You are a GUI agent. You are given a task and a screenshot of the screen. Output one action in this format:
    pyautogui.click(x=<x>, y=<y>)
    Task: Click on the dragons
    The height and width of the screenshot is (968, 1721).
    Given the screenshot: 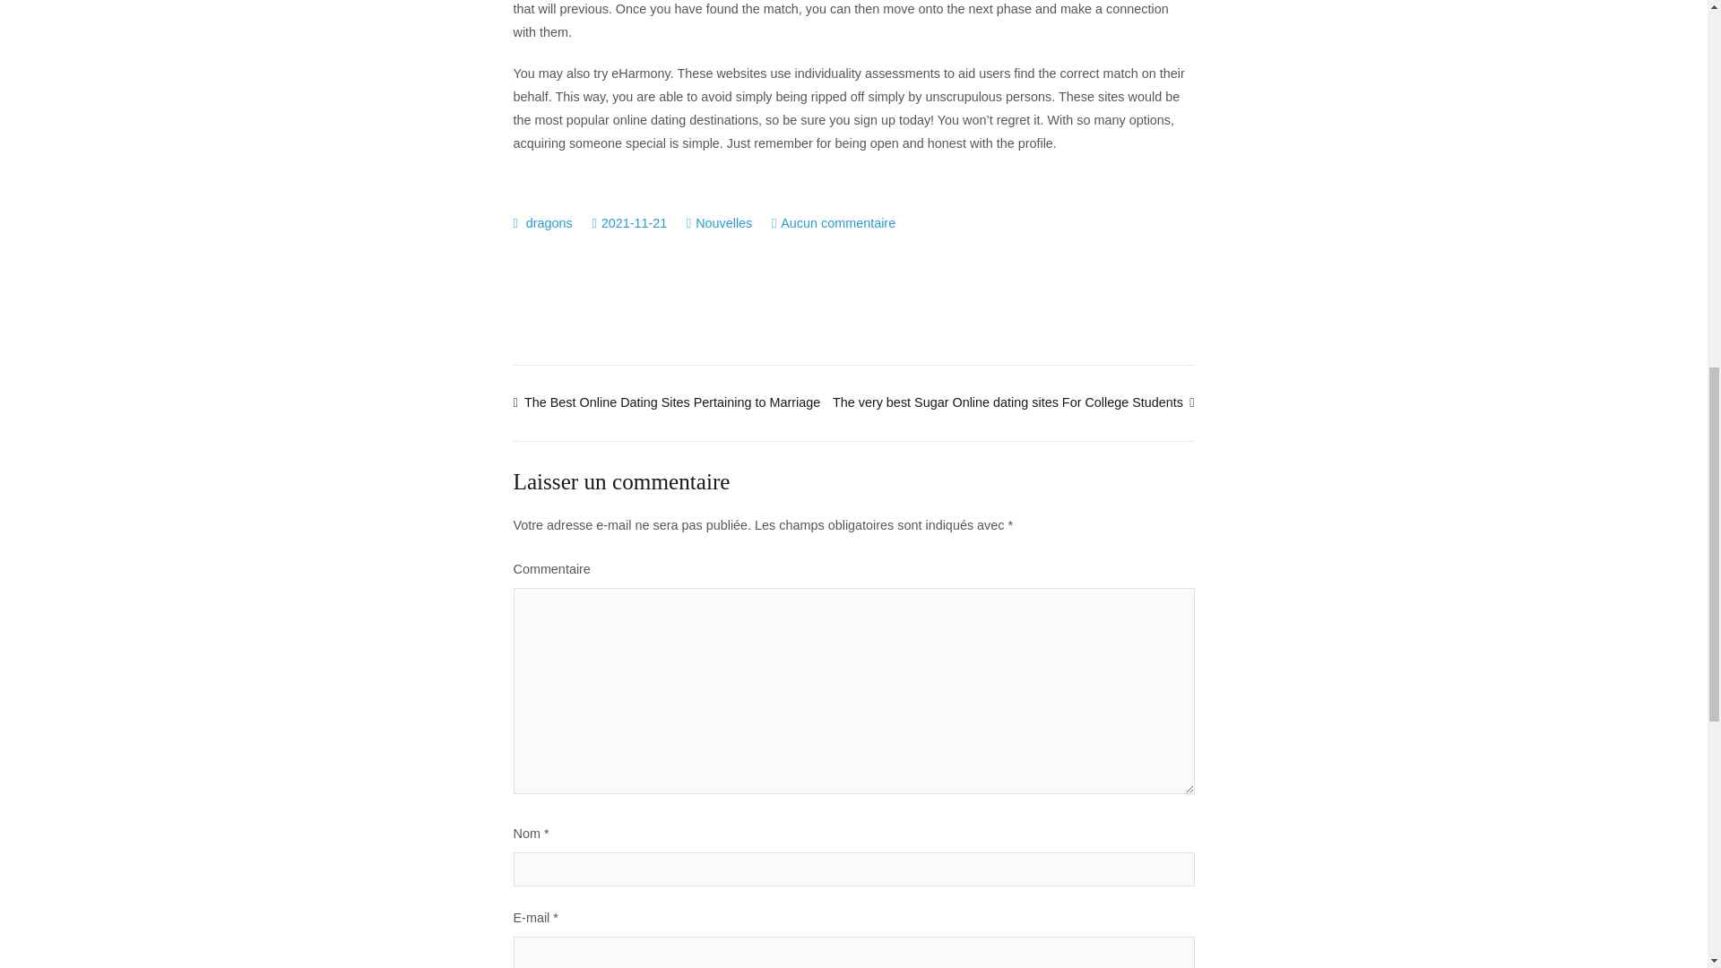 What is the action you would take?
    pyautogui.click(x=549, y=222)
    